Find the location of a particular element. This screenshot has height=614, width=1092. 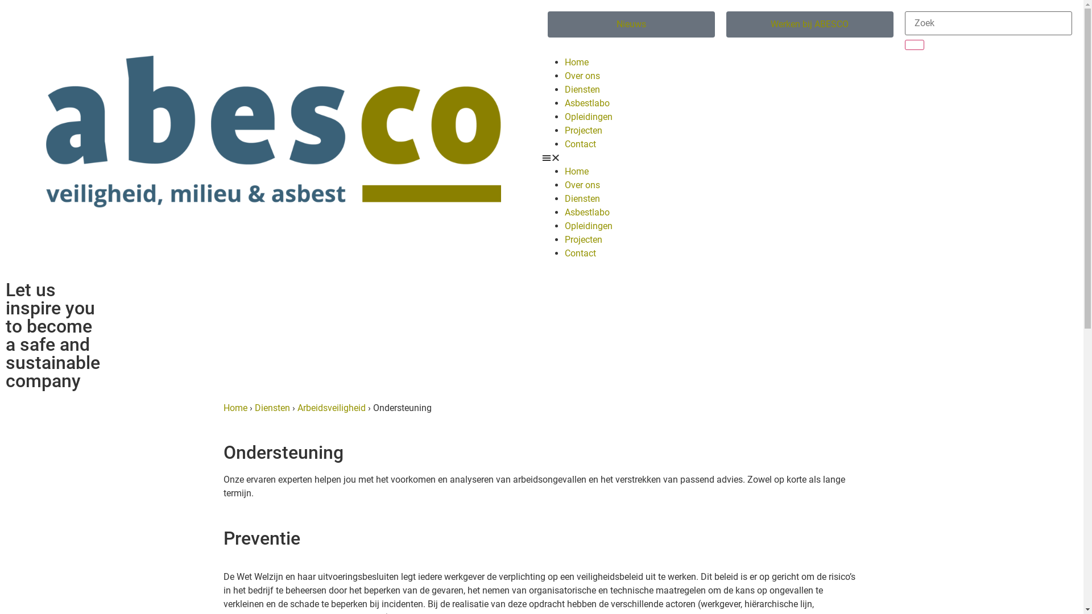

Asbestlabo is located at coordinates (587, 213).